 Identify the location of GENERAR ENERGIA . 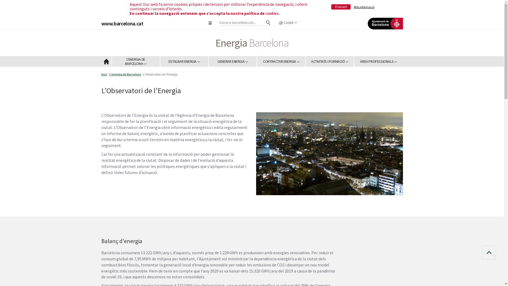
(233, 61).